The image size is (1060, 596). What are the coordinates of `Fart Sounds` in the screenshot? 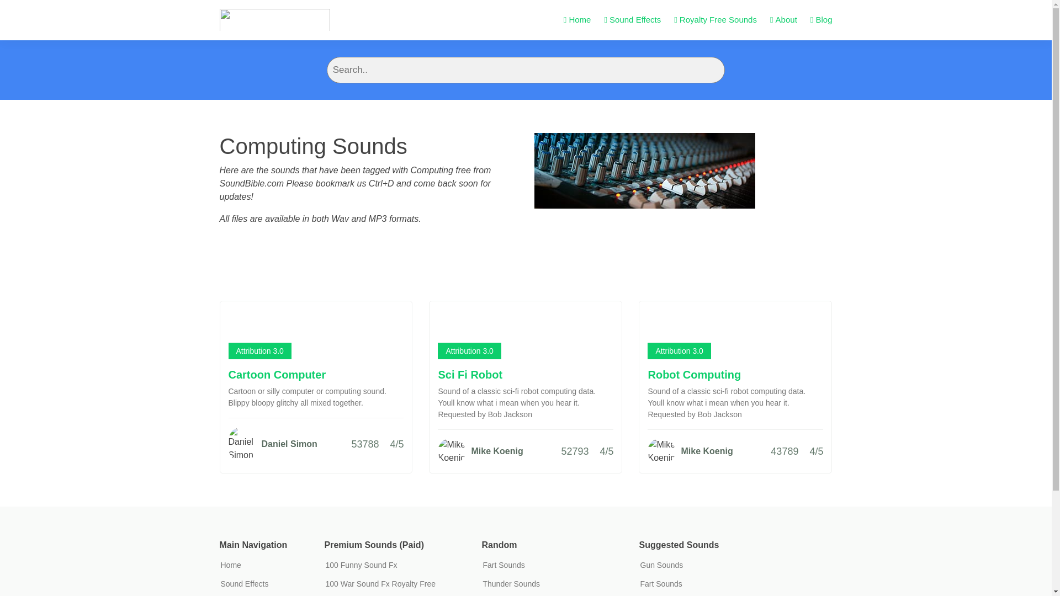 It's located at (661, 583).